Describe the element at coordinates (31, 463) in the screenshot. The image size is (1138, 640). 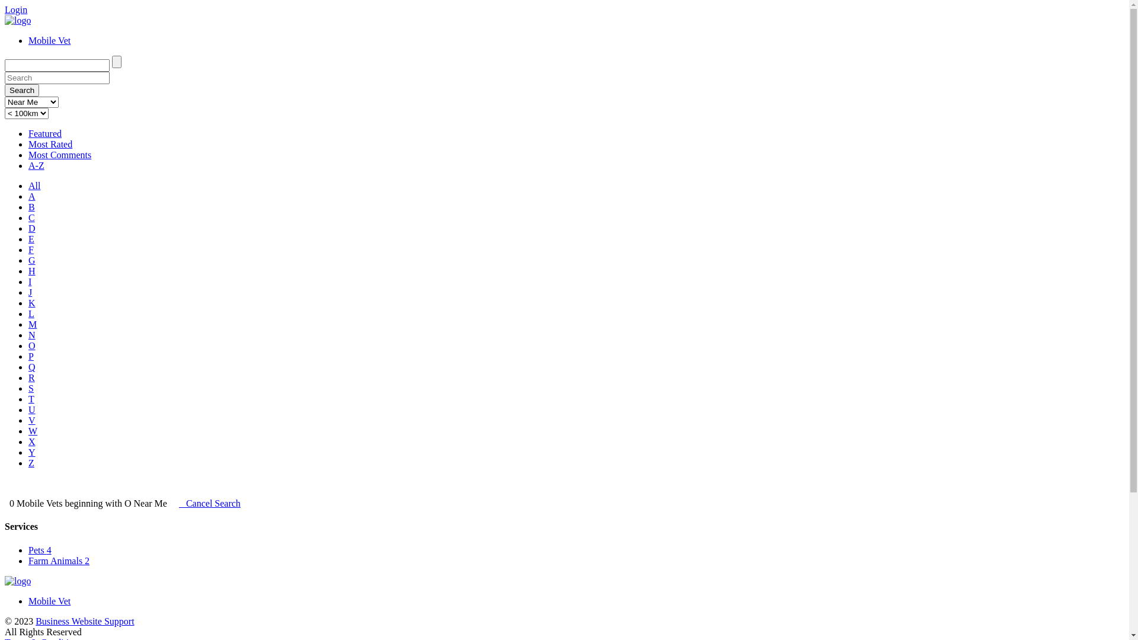
I see `Z` at that location.